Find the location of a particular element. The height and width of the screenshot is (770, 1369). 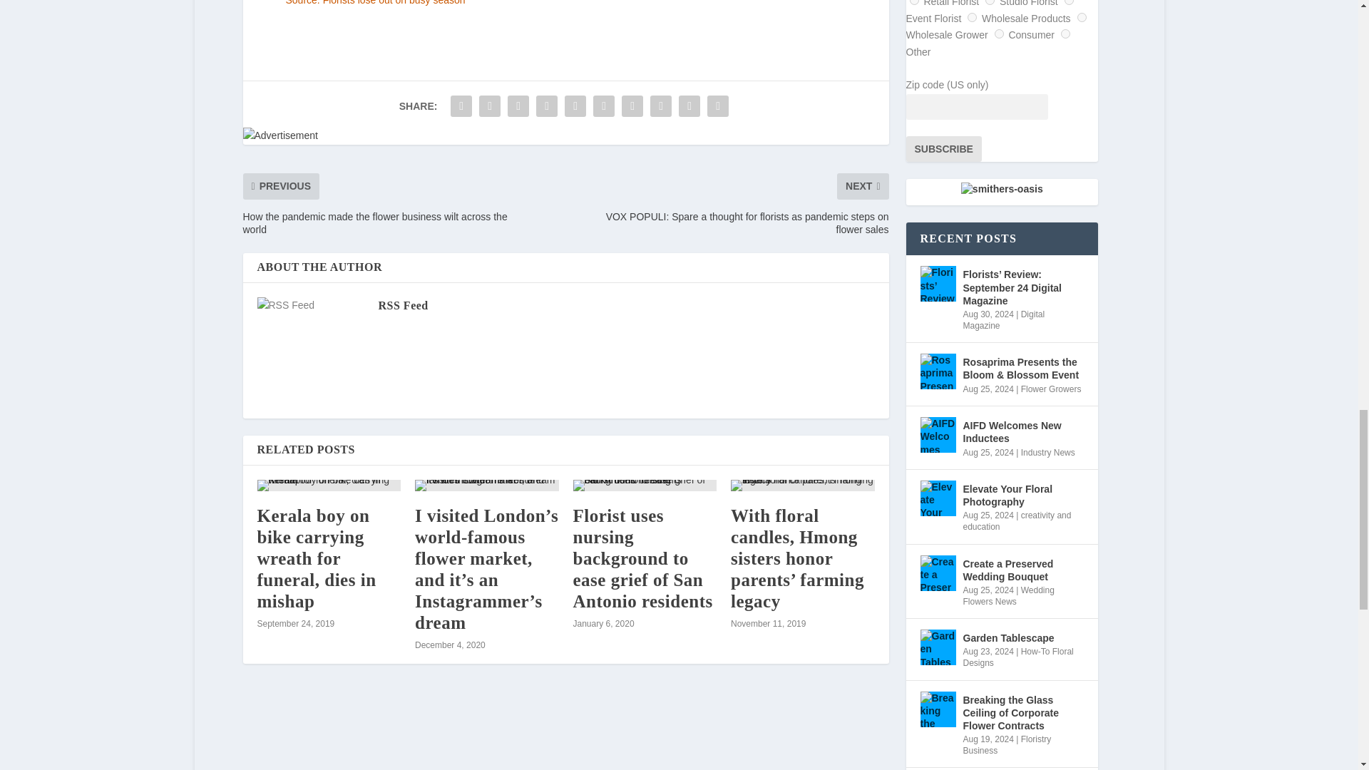

Retail Florist is located at coordinates (914, 2).